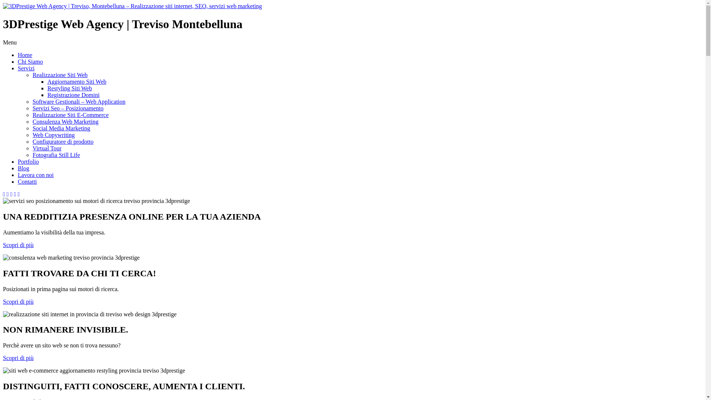 The height and width of the screenshot is (400, 711). Describe the element at coordinates (36, 175) in the screenshot. I see `Lavora con noi` at that location.